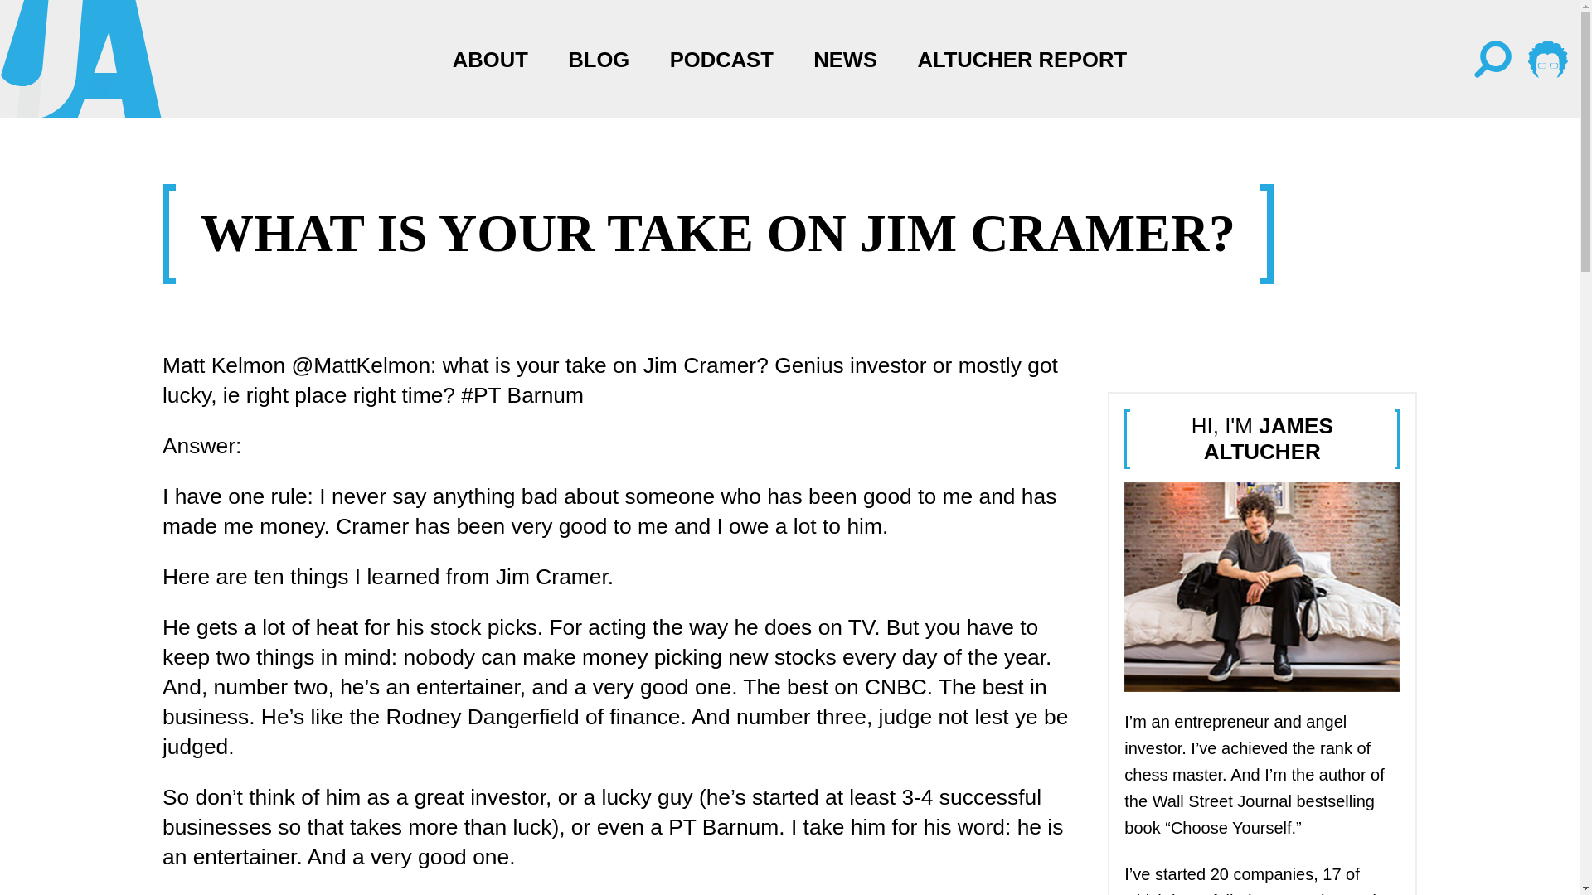  What do you see at coordinates (158, 60) in the screenshot?
I see `Return Home` at bounding box center [158, 60].